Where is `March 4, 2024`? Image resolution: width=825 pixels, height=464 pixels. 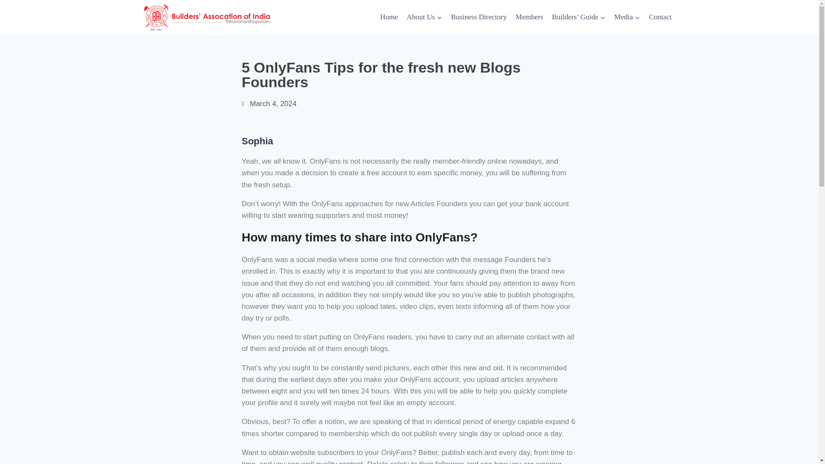 March 4, 2024 is located at coordinates (269, 103).